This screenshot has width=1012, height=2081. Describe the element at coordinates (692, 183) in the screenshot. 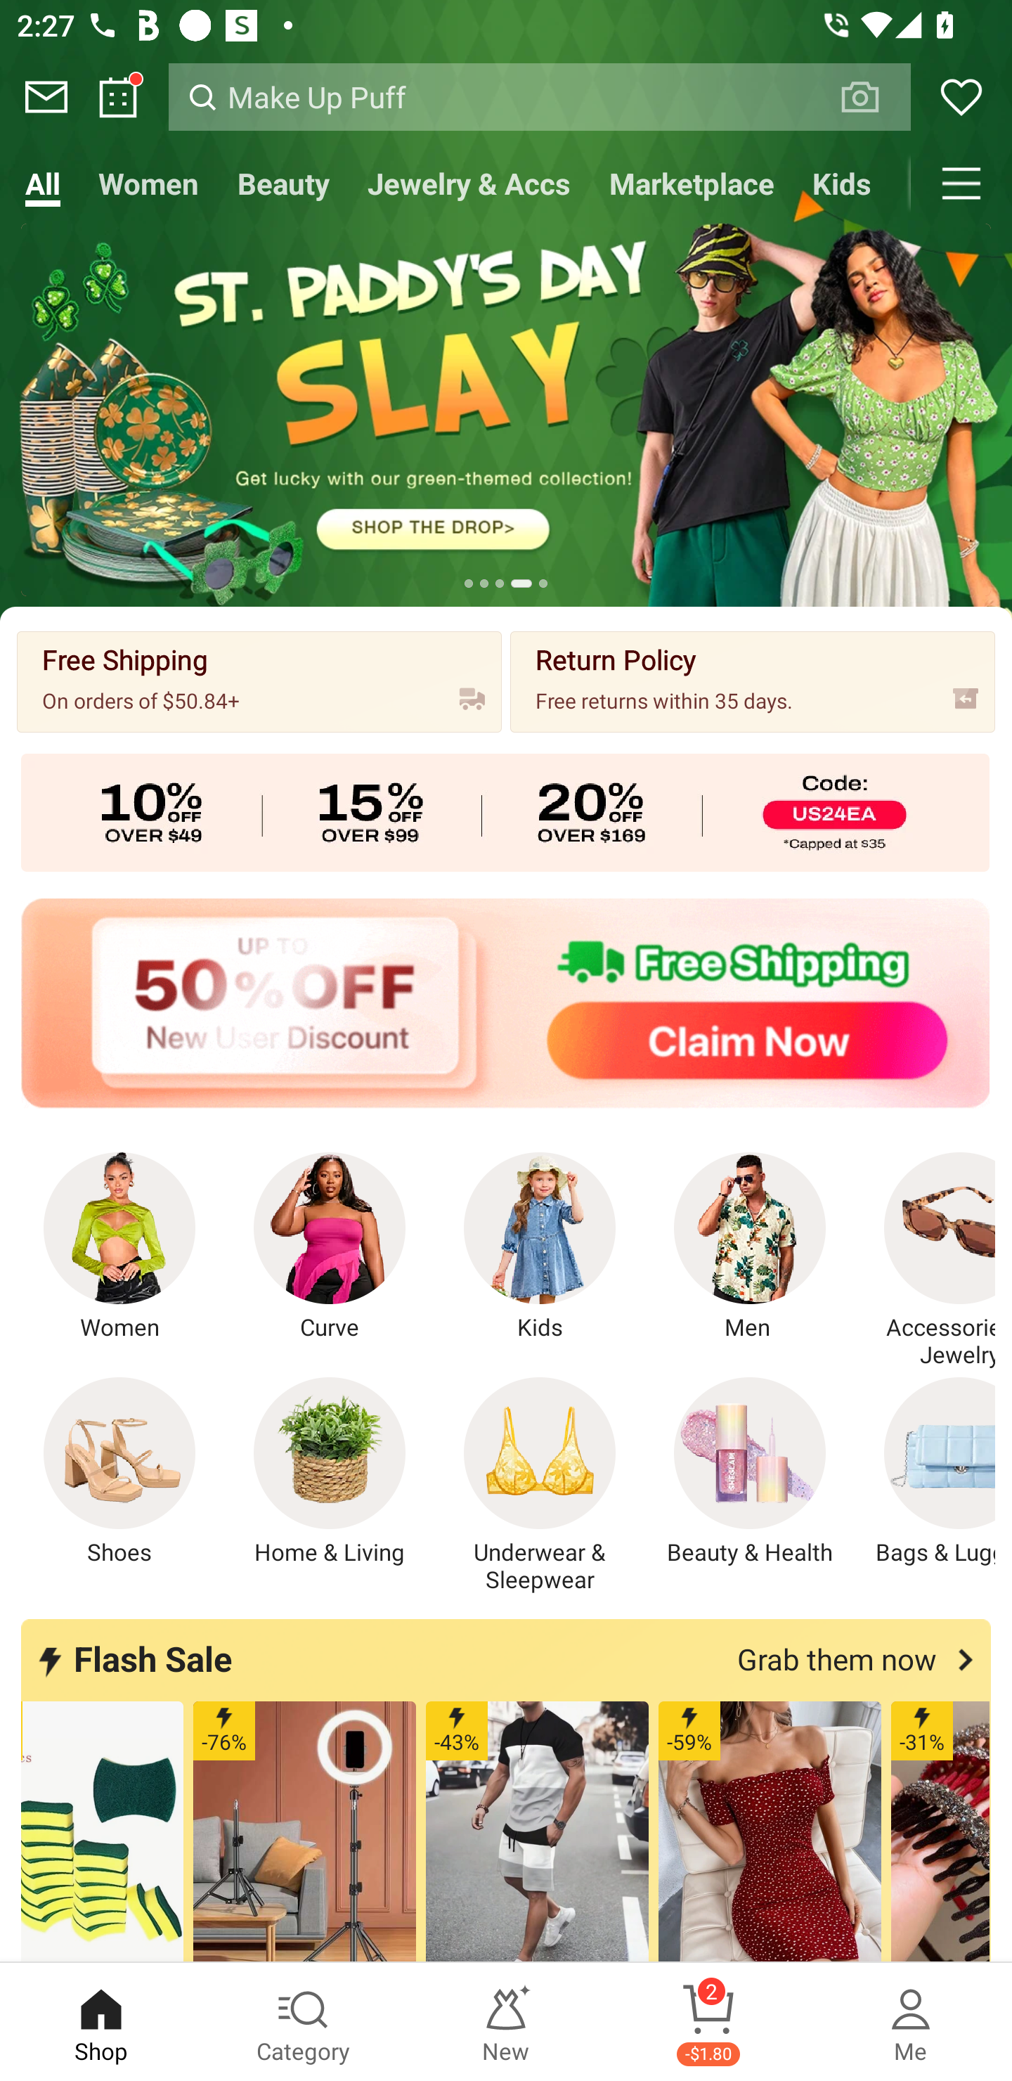

I see `Marketplace` at that location.